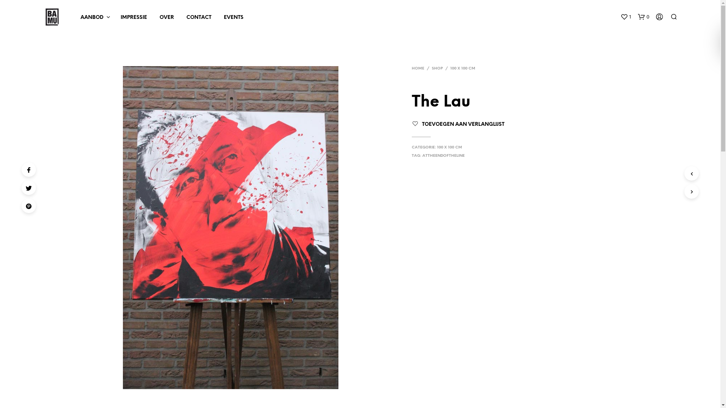 Image resolution: width=726 pixels, height=408 pixels. I want to click on HOME, so click(418, 68).